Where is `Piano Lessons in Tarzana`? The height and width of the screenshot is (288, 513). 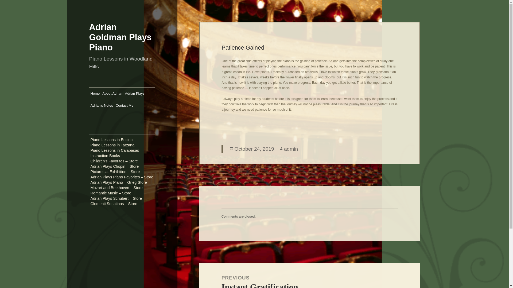 Piano Lessons in Tarzana is located at coordinates (112, 145).